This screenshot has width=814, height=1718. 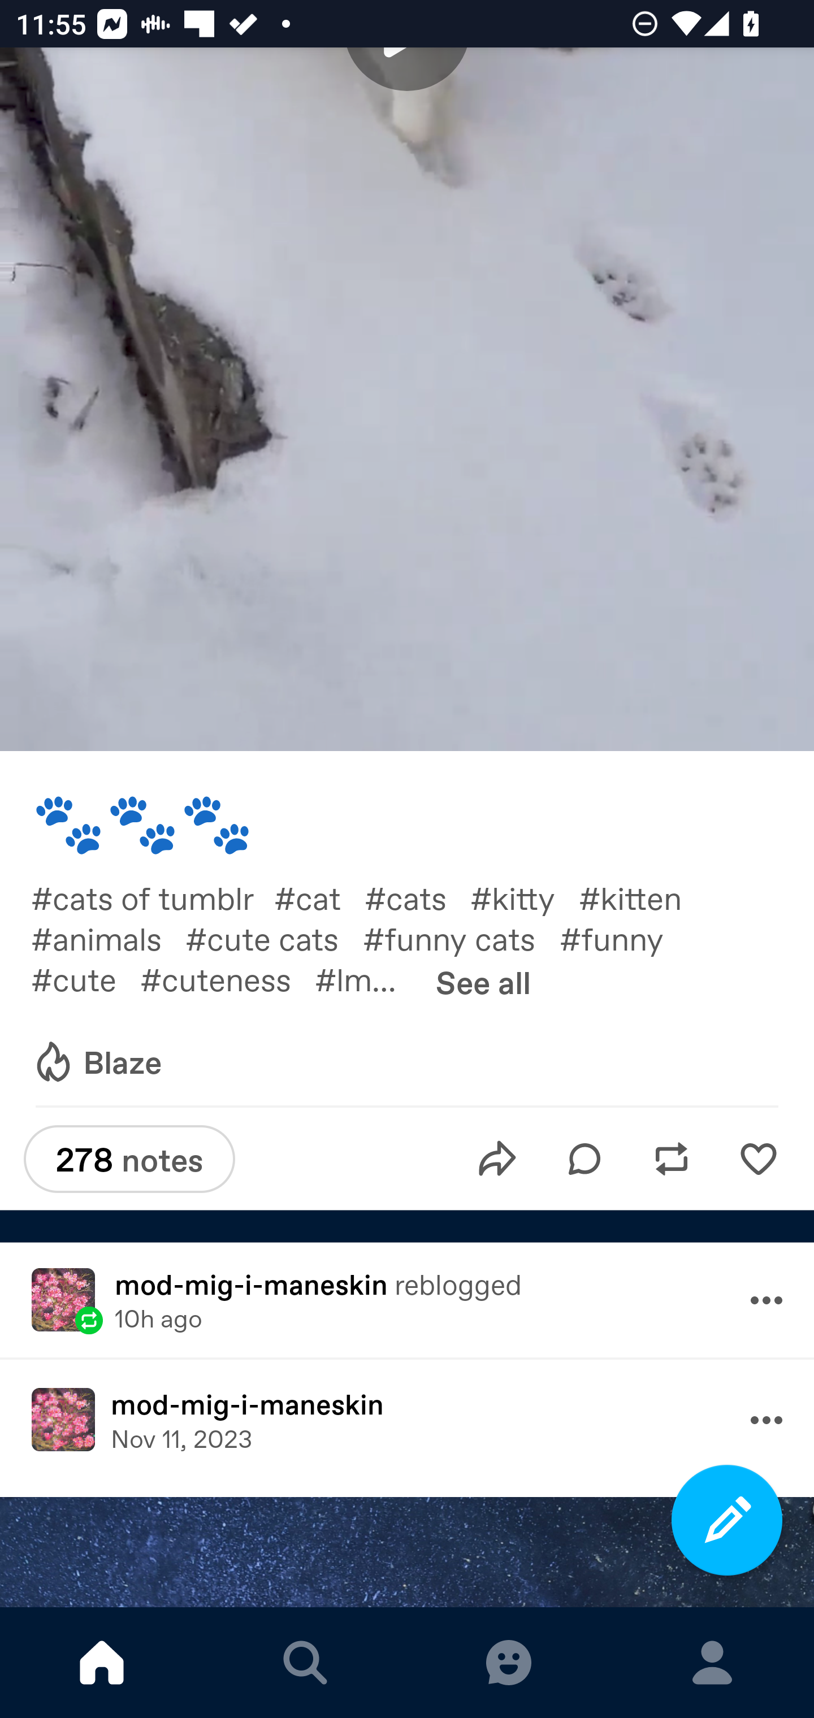 I want to click on #animals, so click(x=108, y=938).